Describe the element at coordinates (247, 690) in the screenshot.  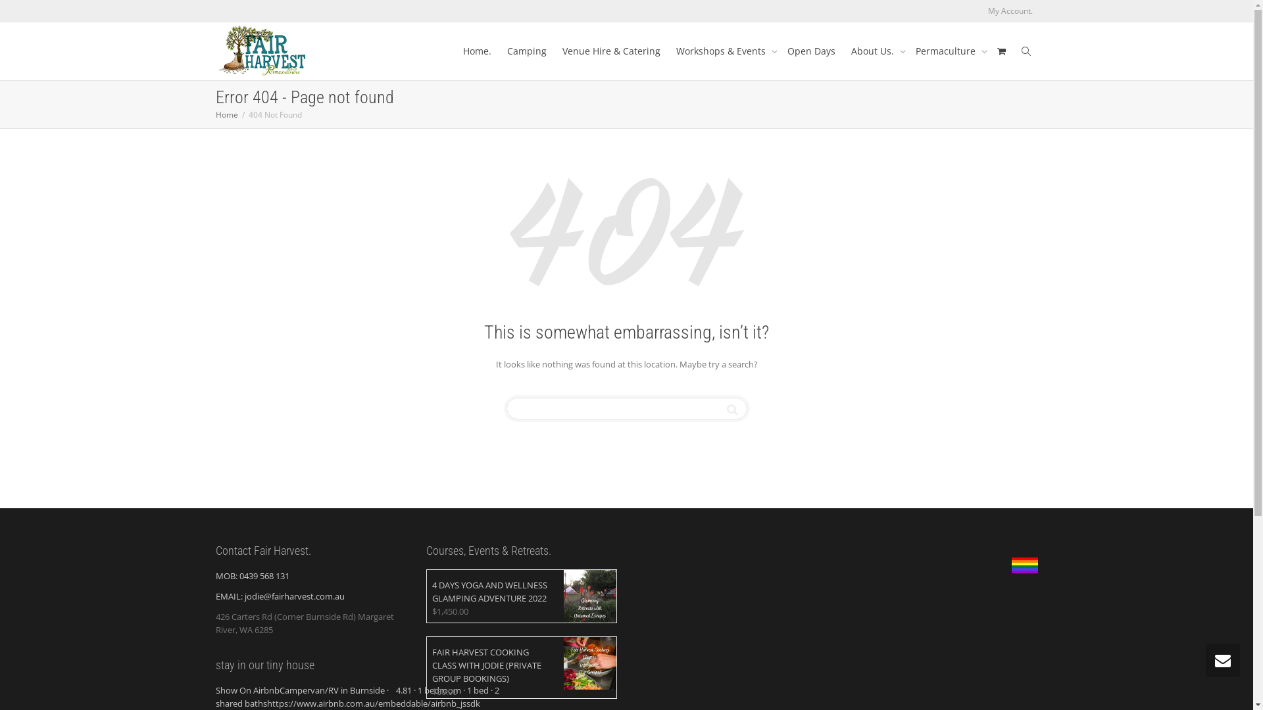
I see `Show On Airbnb` at that location.